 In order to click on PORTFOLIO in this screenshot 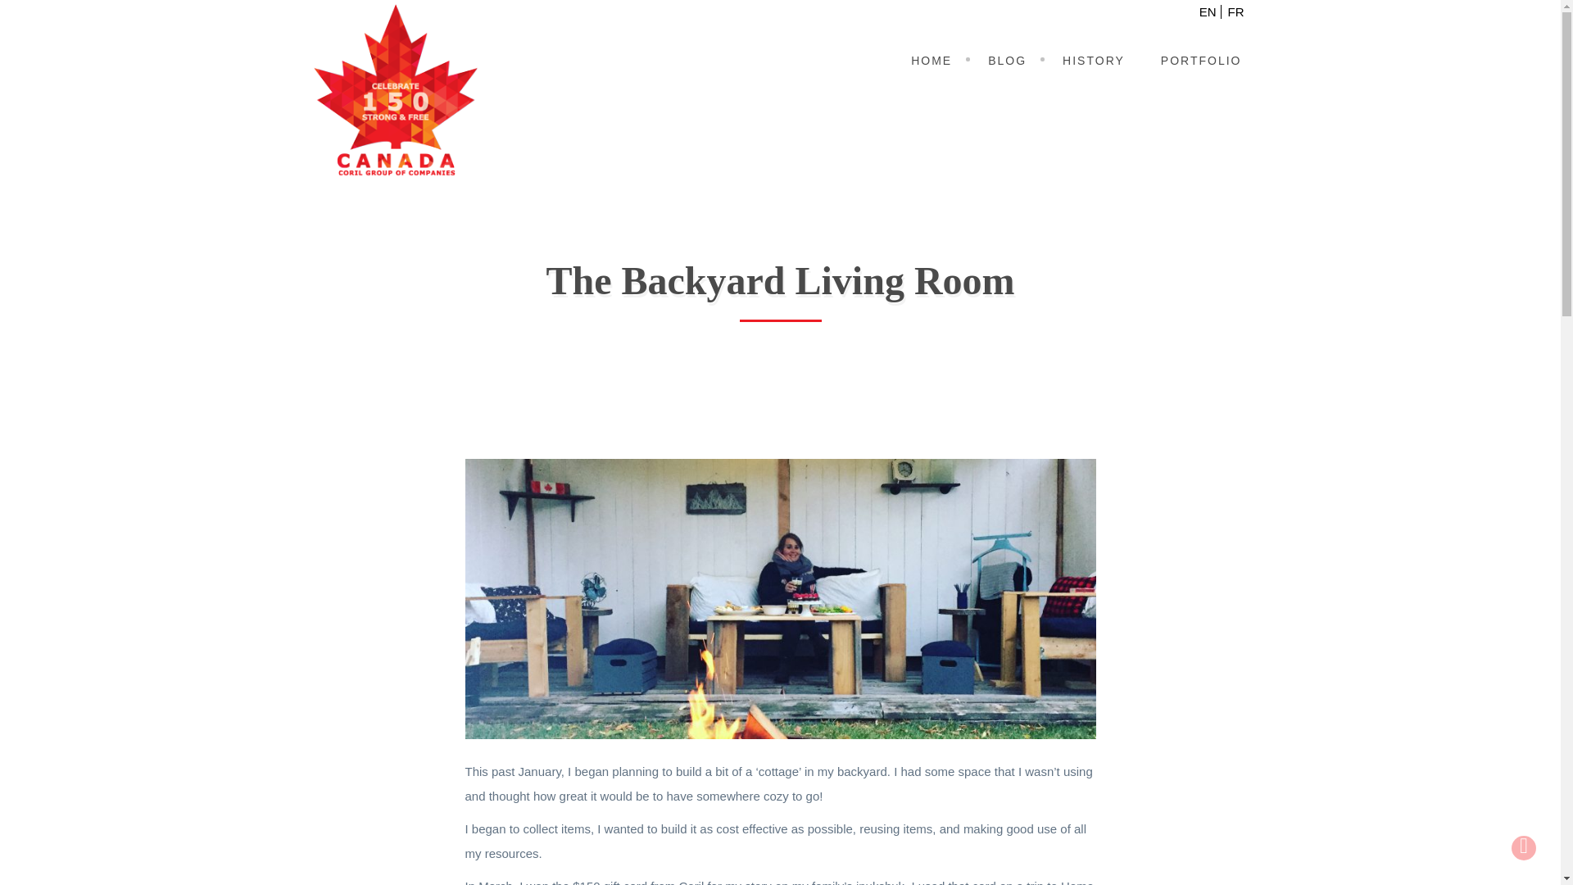, I will do `click(1201, 61)`.